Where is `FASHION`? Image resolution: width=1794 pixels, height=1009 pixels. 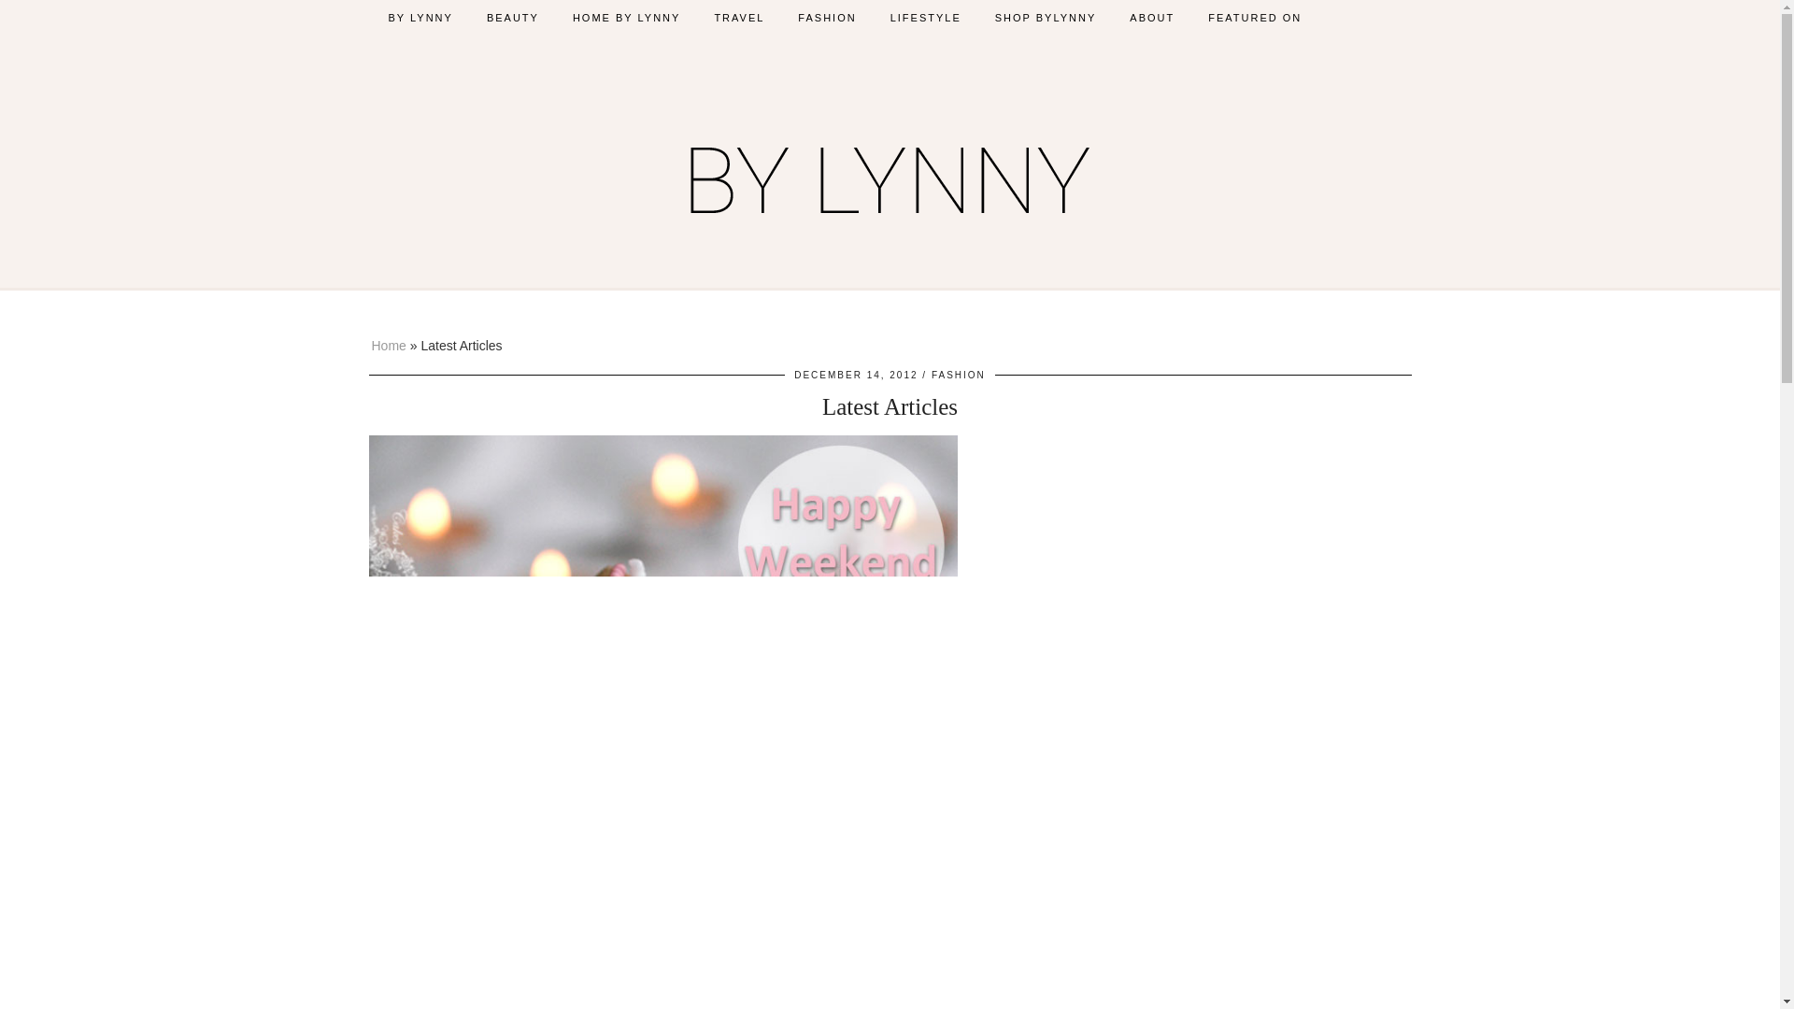 FASHION is located at coordinates (958, 376).